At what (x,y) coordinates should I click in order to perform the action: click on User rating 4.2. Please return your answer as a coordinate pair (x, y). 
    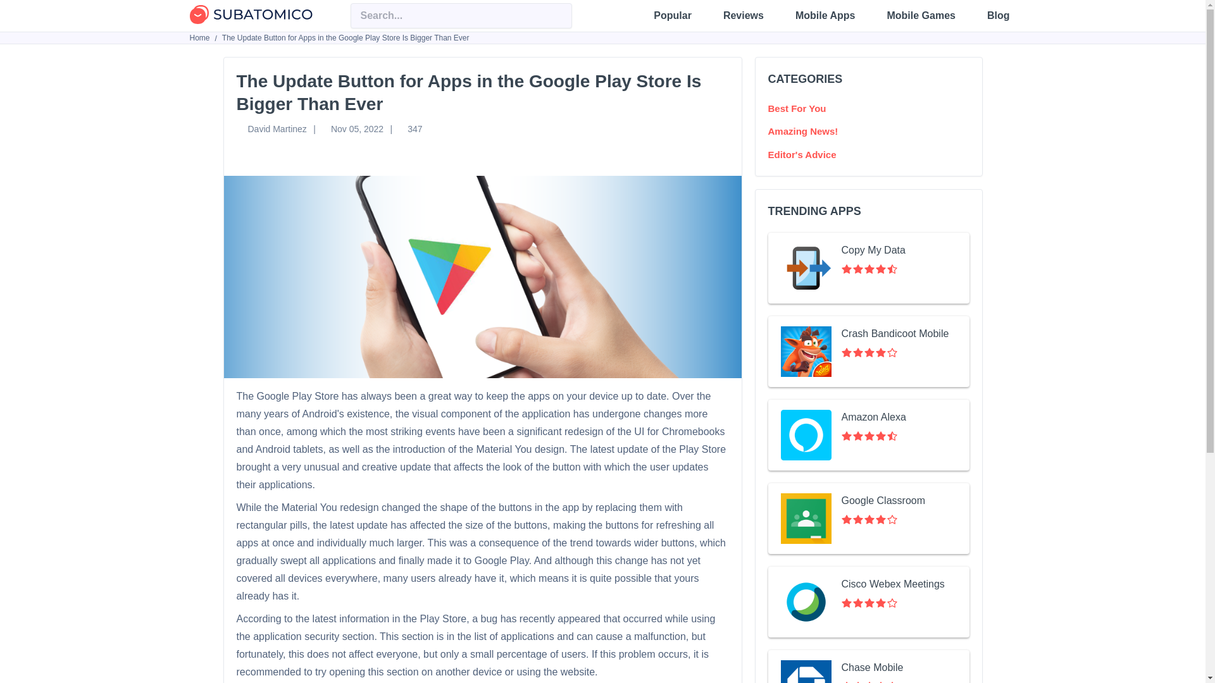
    Looking at the image, I should click on (869, 603).